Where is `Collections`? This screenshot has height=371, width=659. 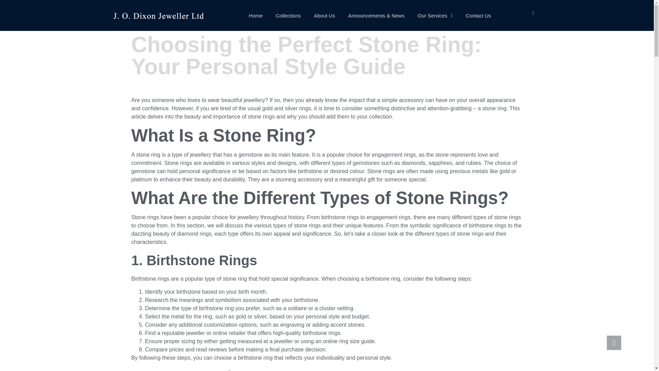 Collections is located at coordinates (288, 15).